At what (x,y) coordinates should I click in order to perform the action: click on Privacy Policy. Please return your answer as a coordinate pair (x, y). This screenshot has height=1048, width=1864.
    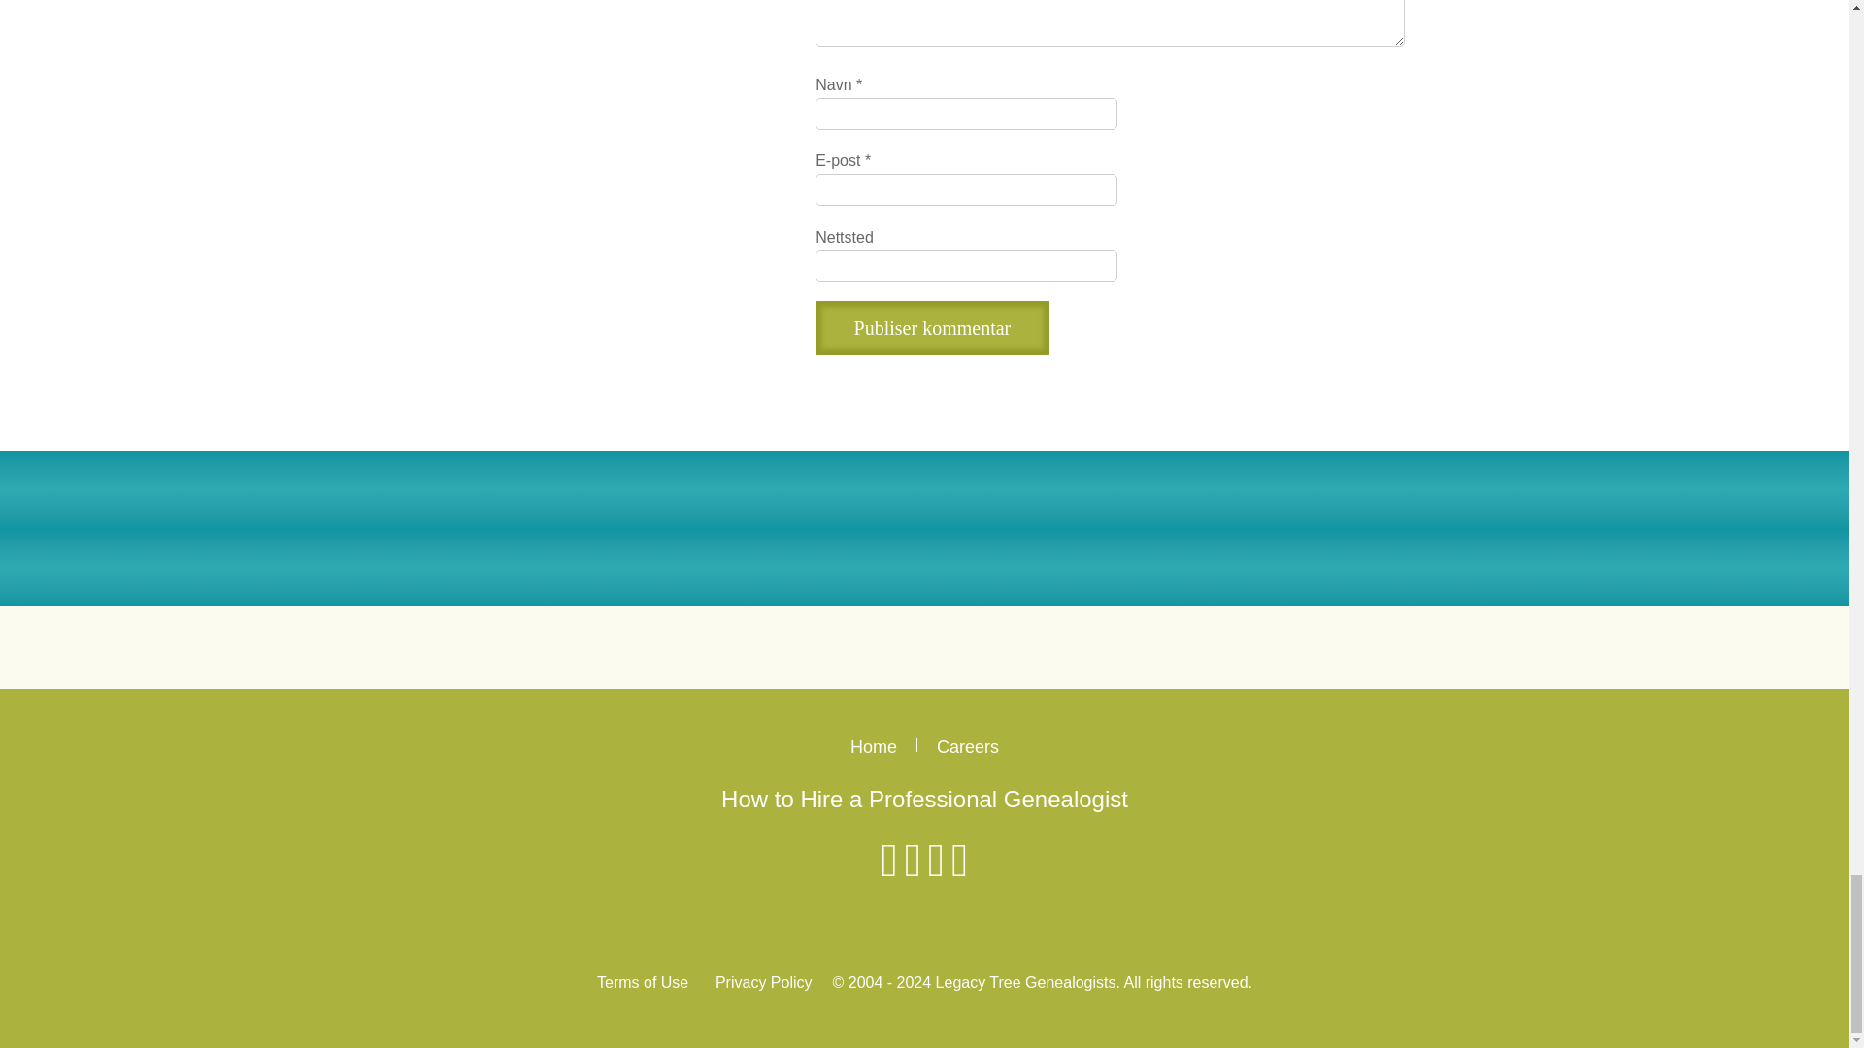
    Looking at the image, I should click on (764, 983).